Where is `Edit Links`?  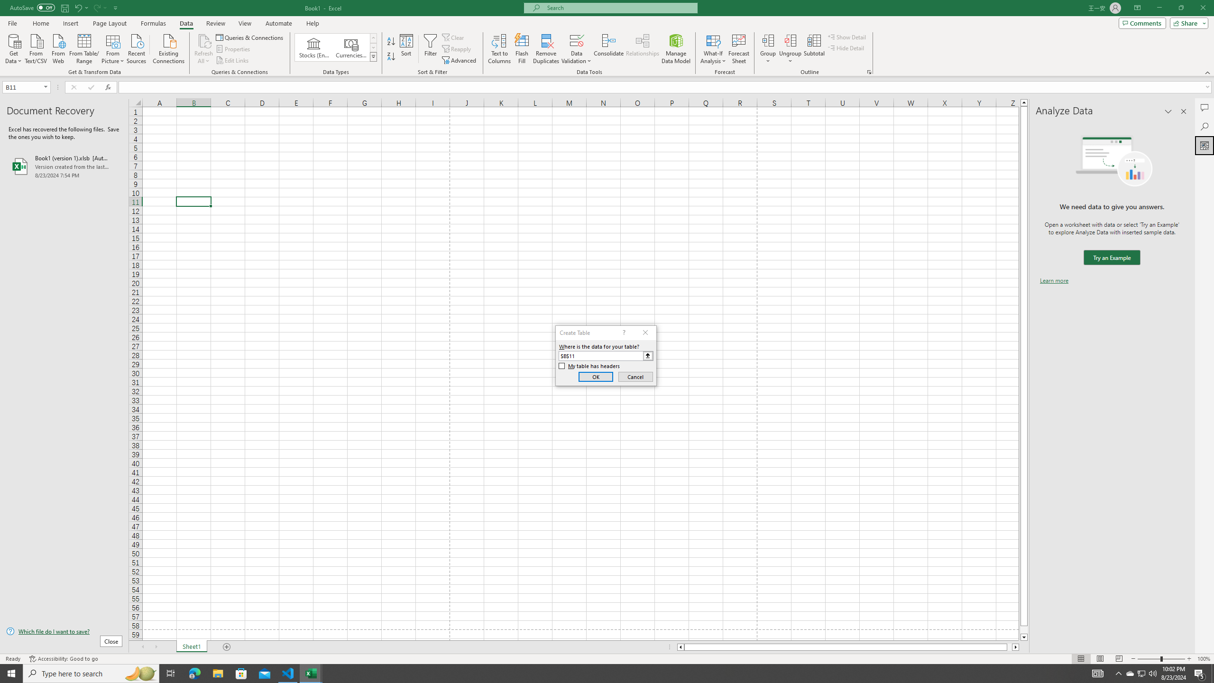 Edit Links is located at coordinates (233, 61).